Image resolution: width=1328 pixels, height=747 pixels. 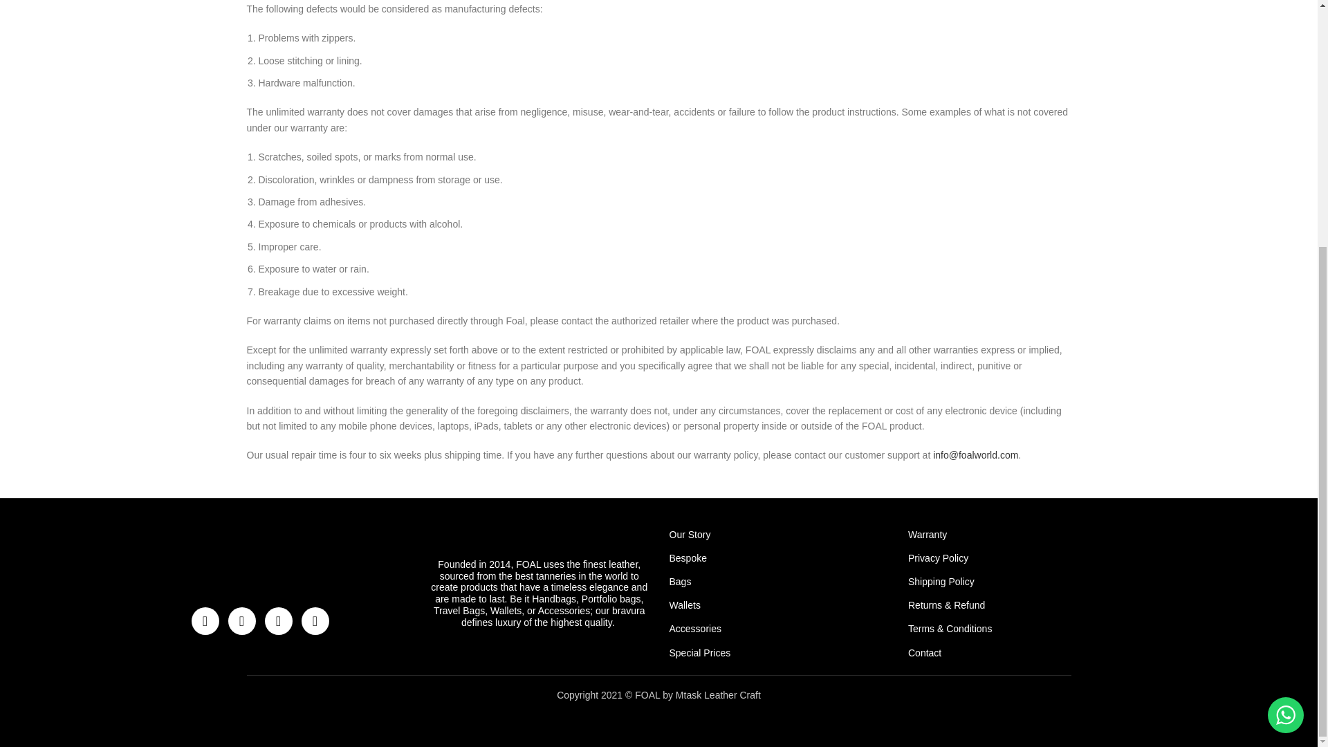 I want to click on Special Prices, so click(x=779, y=653).